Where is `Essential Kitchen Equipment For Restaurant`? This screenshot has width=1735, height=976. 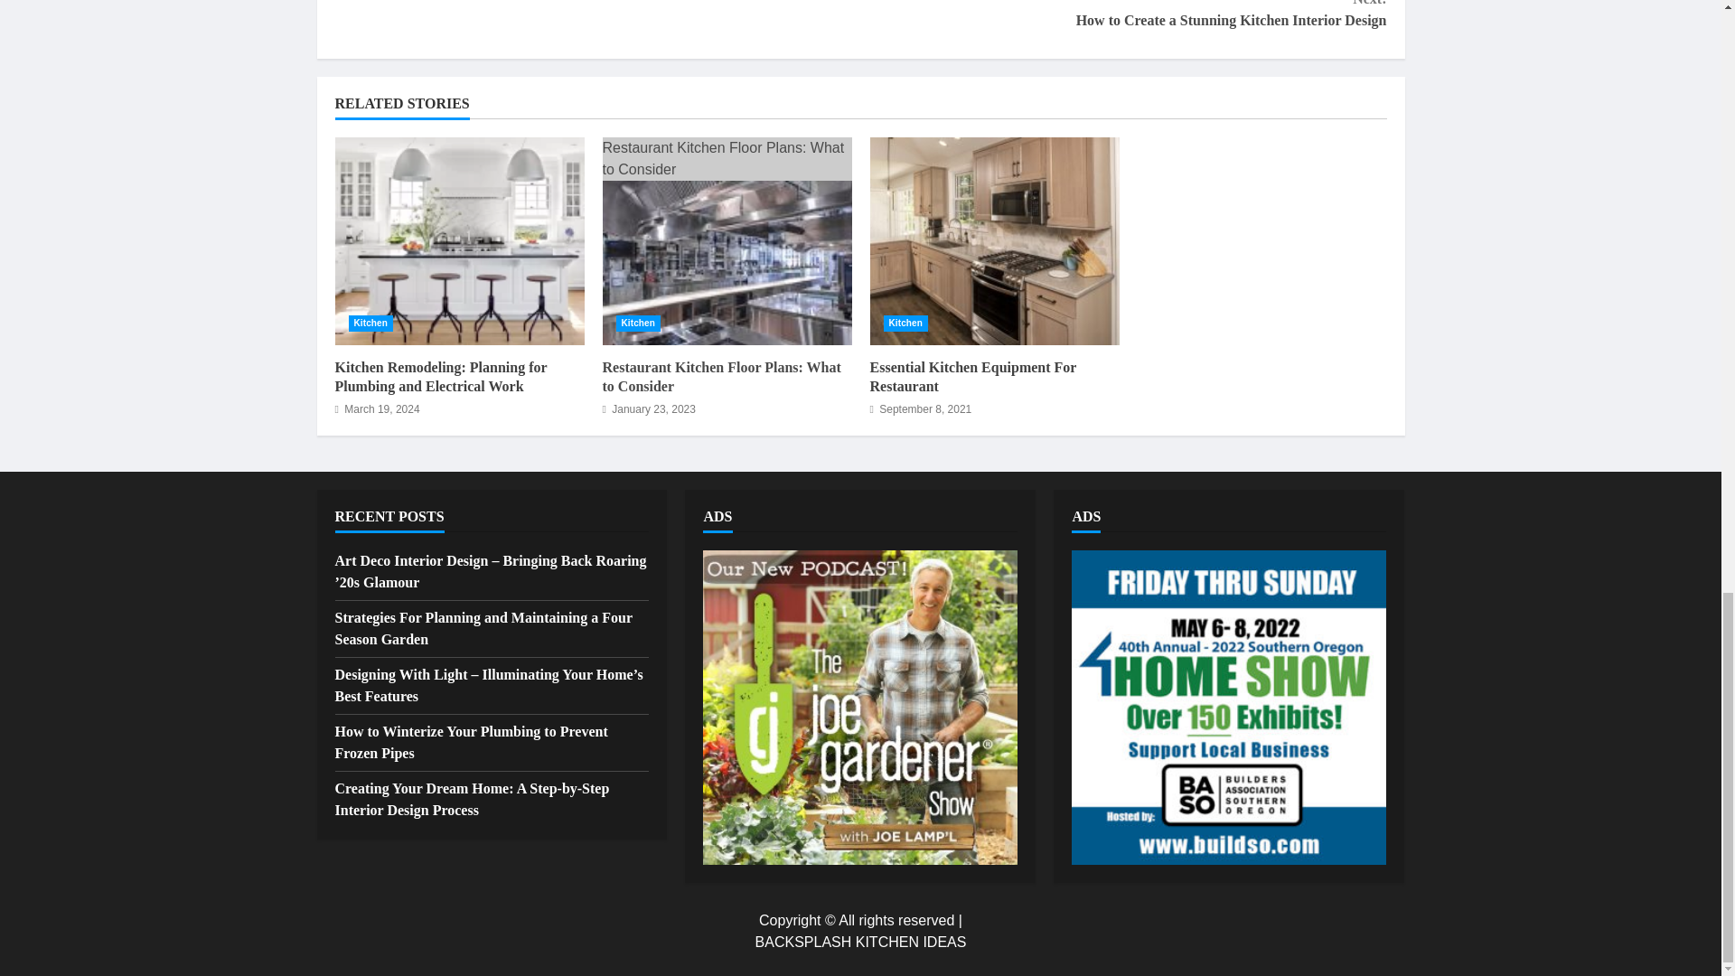 Essential Kitchen Equipment For Restaurant is located at coordinates (972, 377).